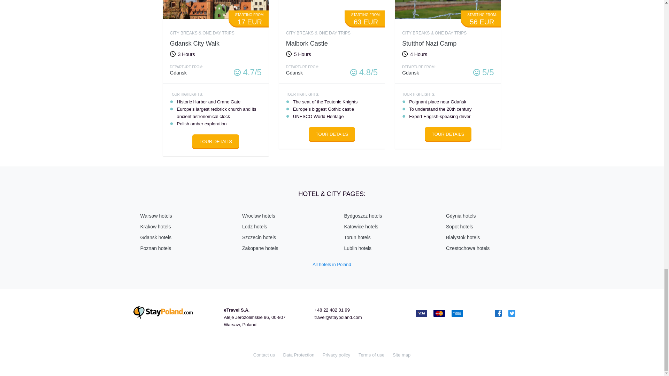 Image resolution: width=669 pixels, height=376 pixels. I want to click on TOUR DETAILS, so click(448, 134).